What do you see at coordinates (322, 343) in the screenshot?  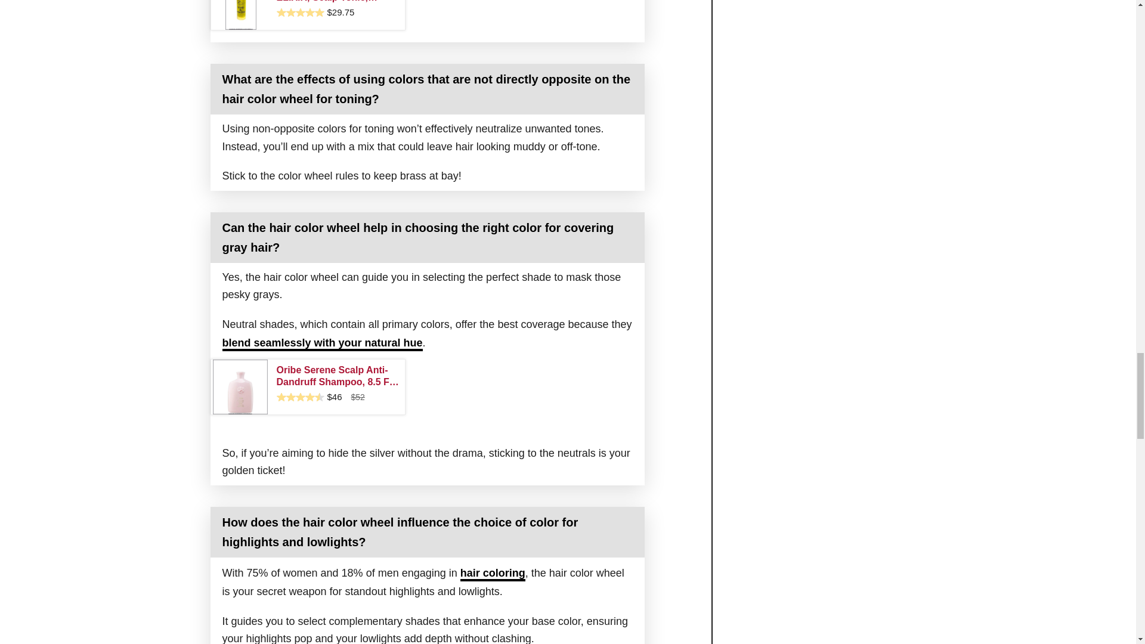 I see `blend seamlessly with your natural hue` at bounding box center [322, 343].